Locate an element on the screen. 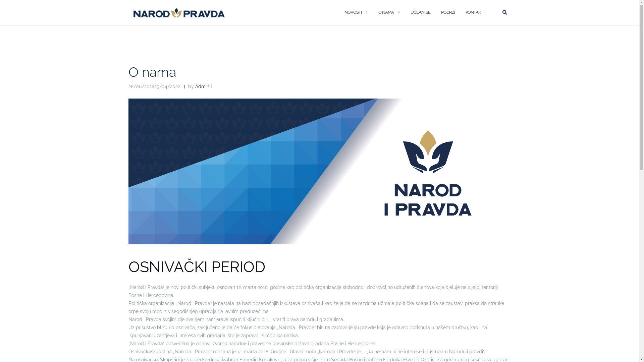 The image size is (644, 362). O NAMA is located at coordinates (386, 13).